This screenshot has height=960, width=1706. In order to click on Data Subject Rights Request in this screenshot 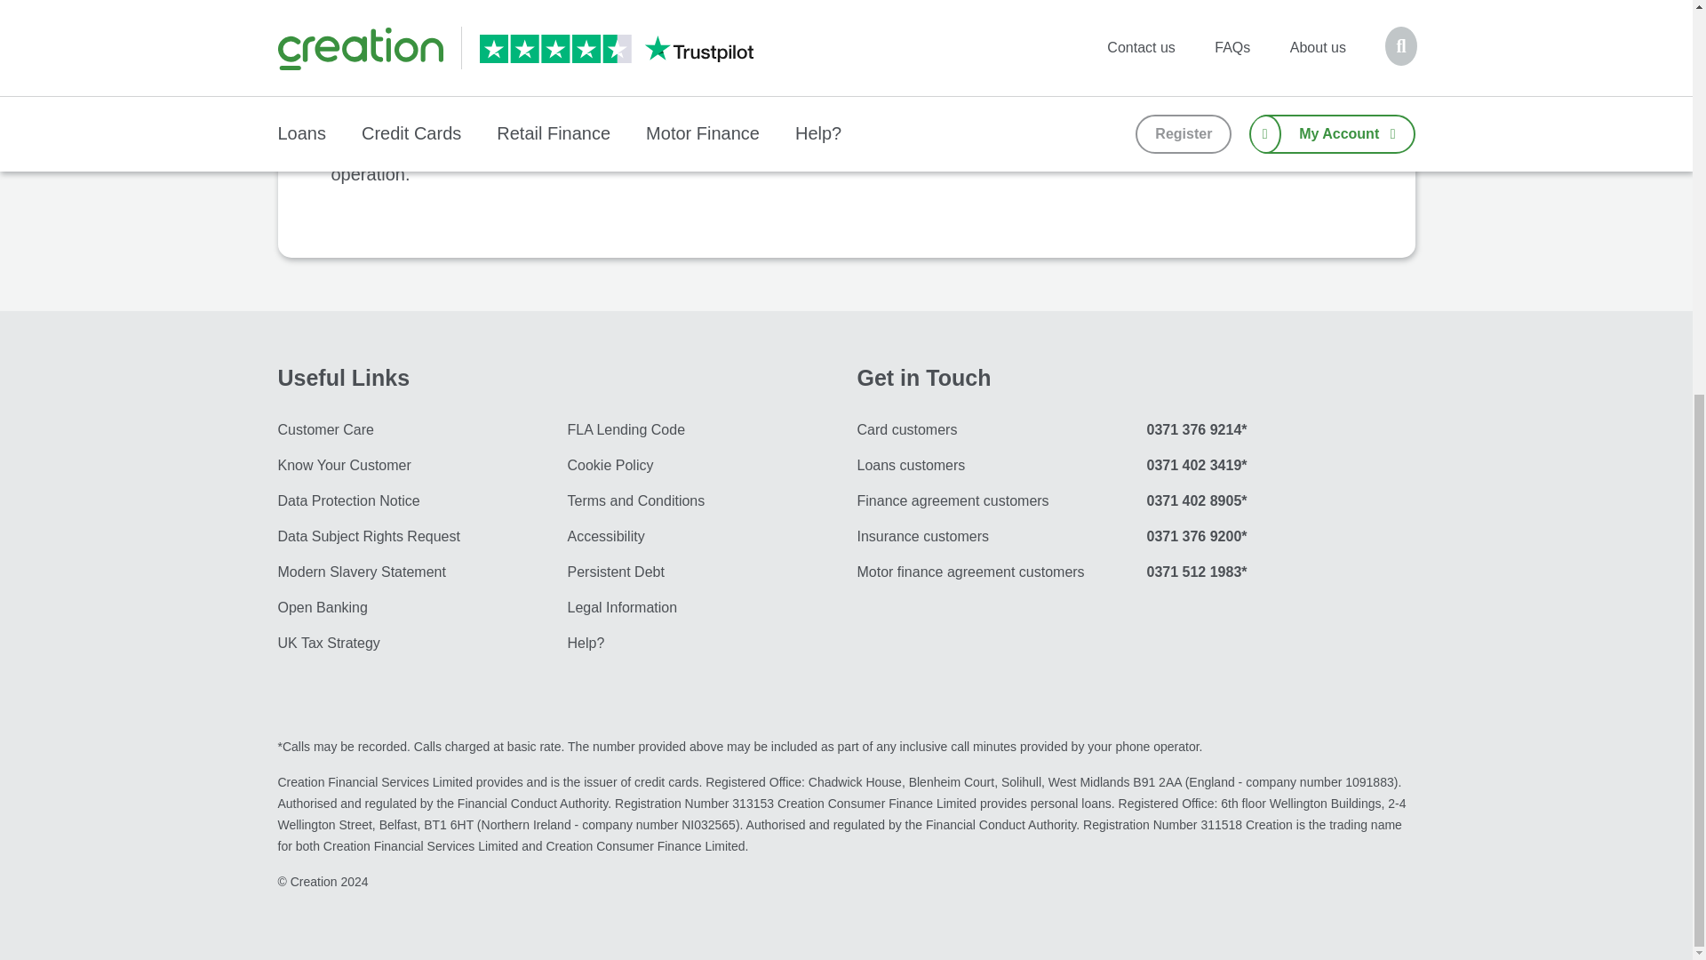, I will do `click(396, 537)`.